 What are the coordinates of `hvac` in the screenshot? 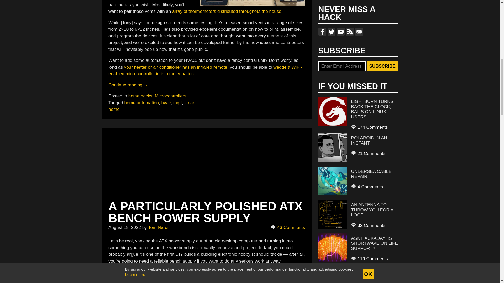 It's located at (166, 102).